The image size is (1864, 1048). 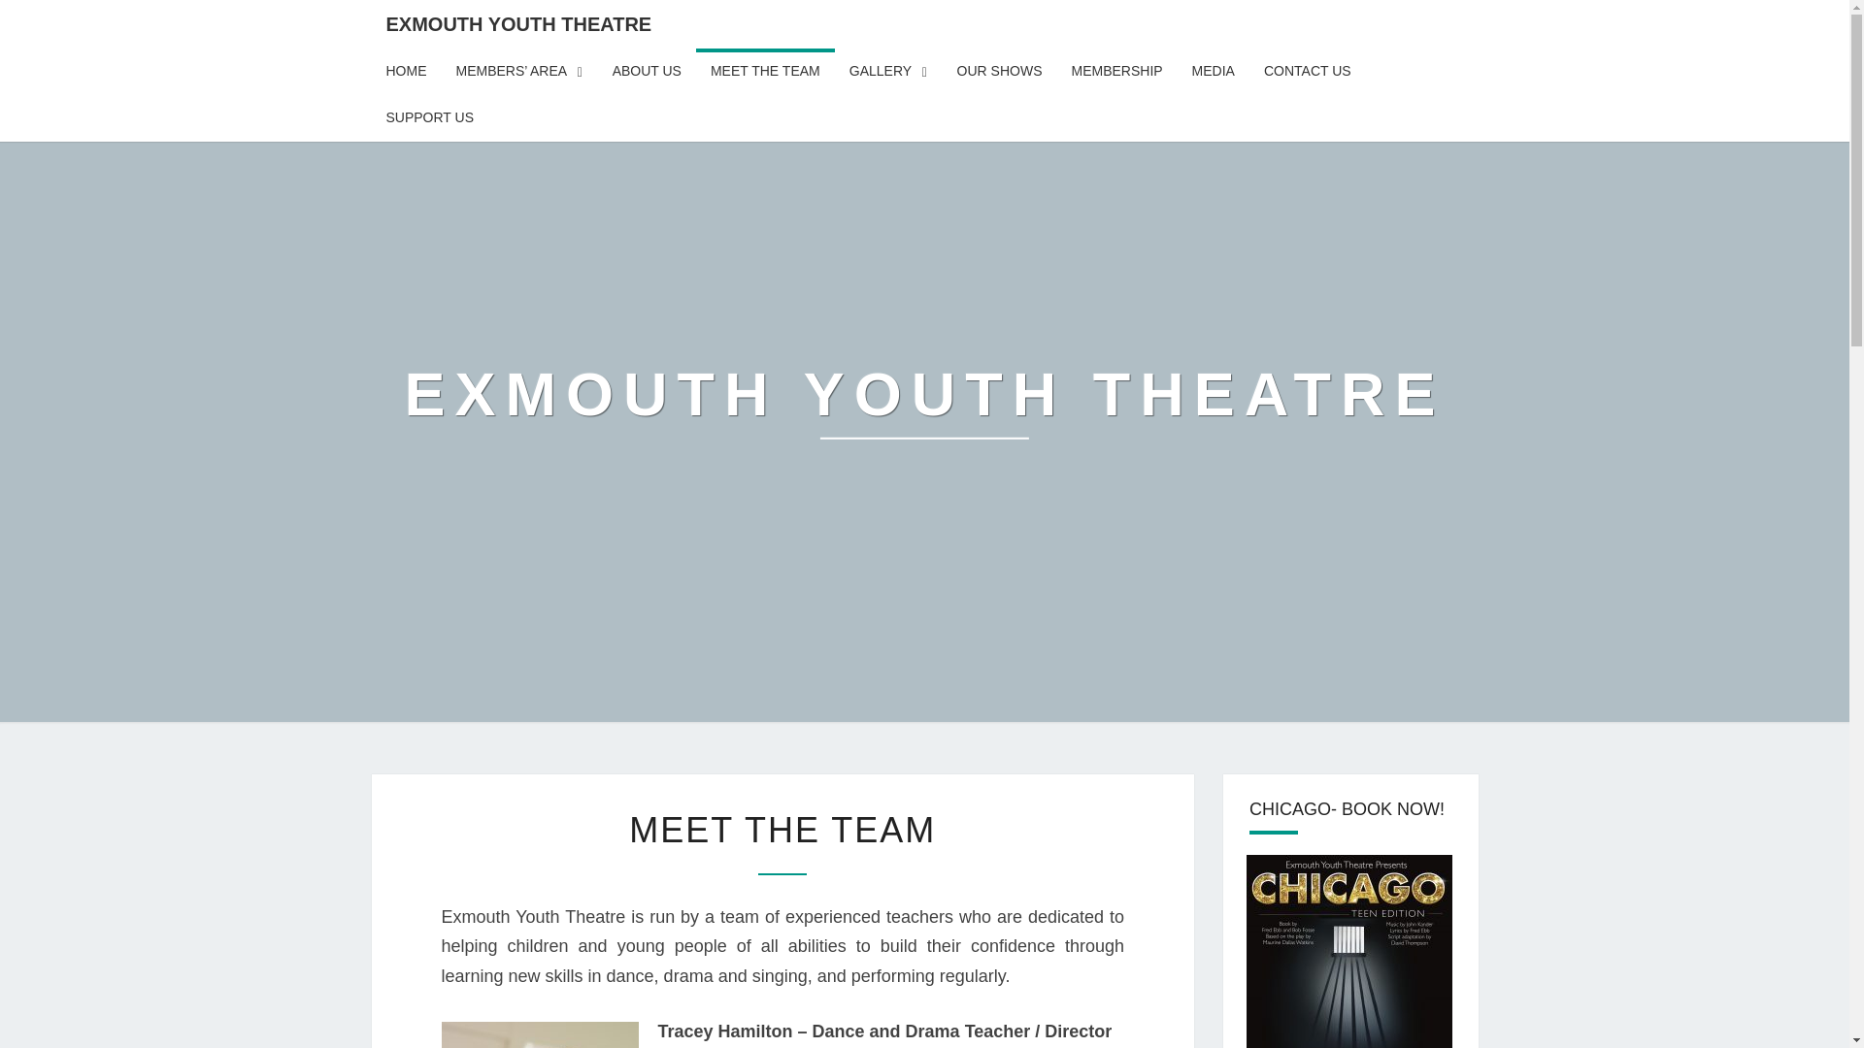 I want to click on MEMBERSHIP, so click(x=1116, y=72).